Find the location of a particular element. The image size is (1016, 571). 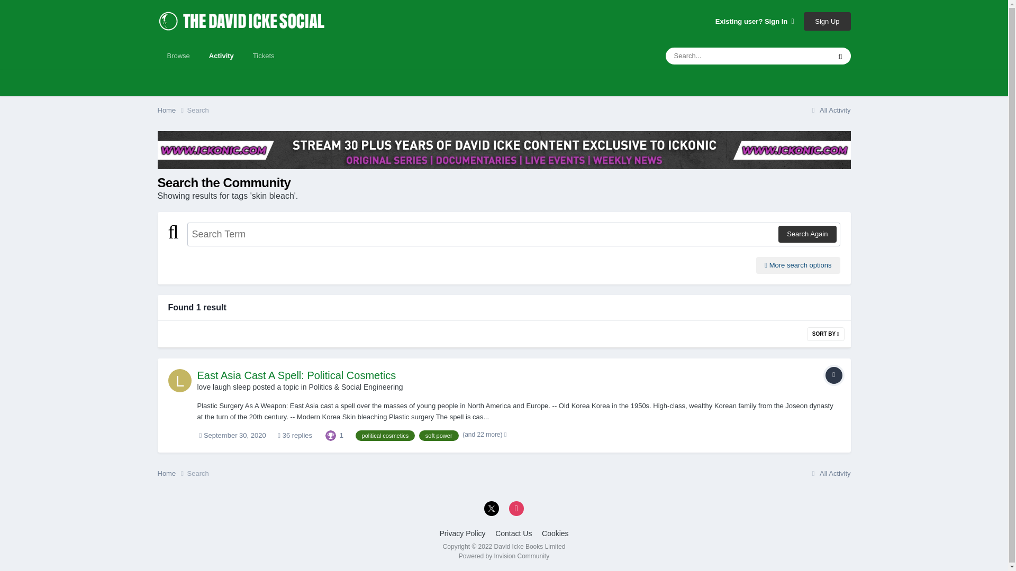

Activity is located at coordinates (221, 56).